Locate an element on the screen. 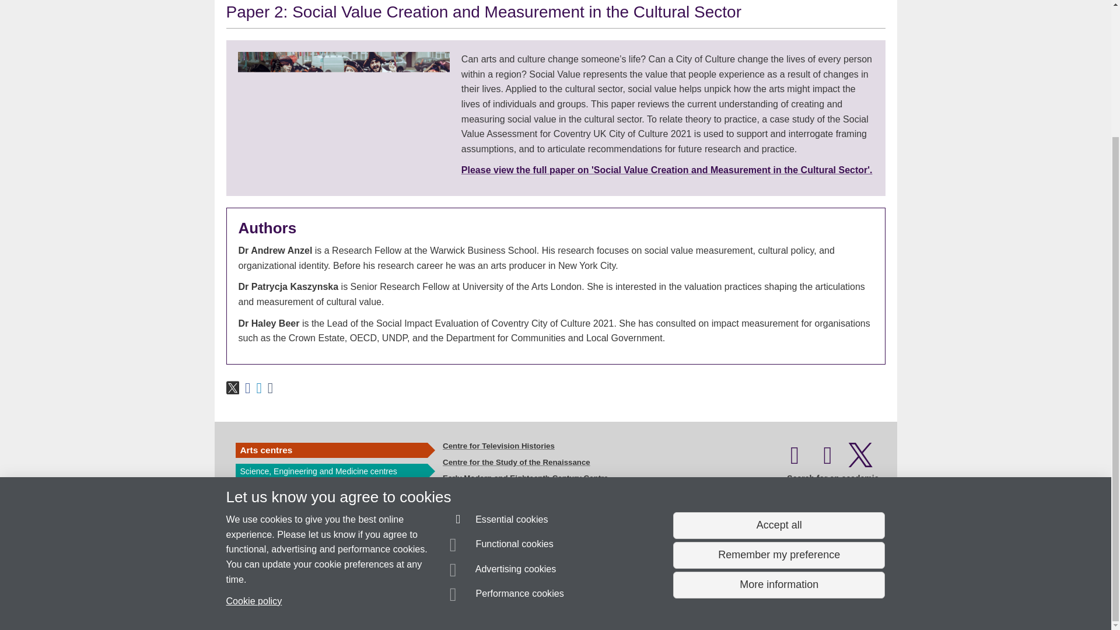 The image size is (1120, 630). Essential cookies are always on is located at coordinates (499, 354).